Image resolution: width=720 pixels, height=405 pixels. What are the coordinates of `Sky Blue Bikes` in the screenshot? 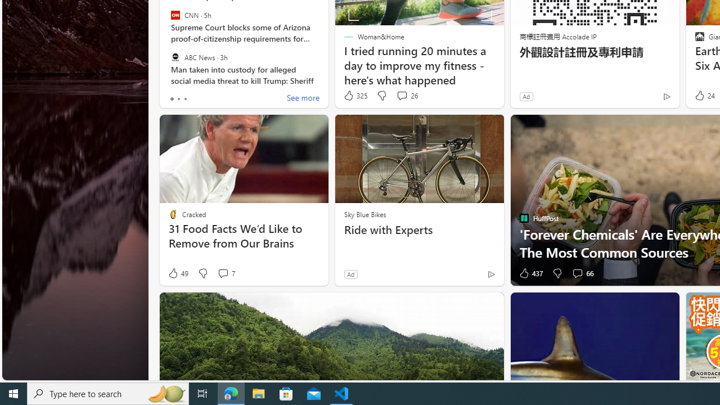 It's located at (364, 214).